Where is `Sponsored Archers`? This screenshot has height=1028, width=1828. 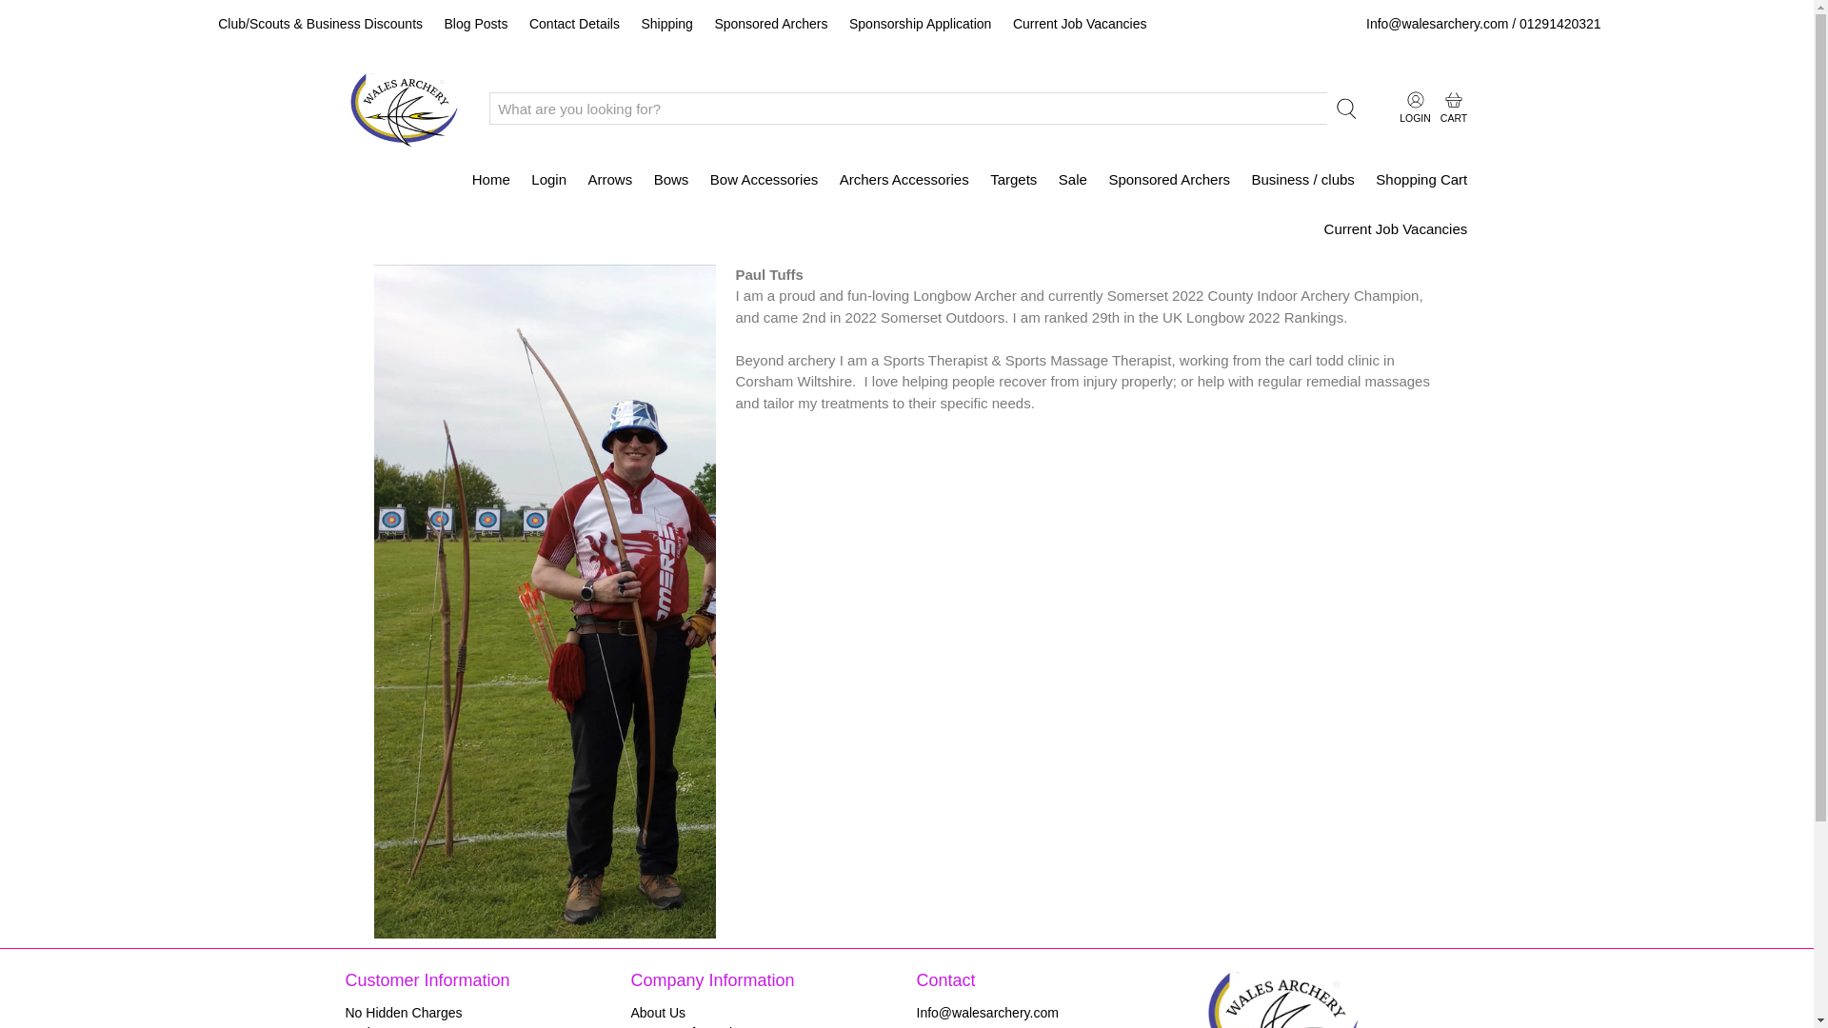
Sponsored Archers is located at coordinates (771, 24).